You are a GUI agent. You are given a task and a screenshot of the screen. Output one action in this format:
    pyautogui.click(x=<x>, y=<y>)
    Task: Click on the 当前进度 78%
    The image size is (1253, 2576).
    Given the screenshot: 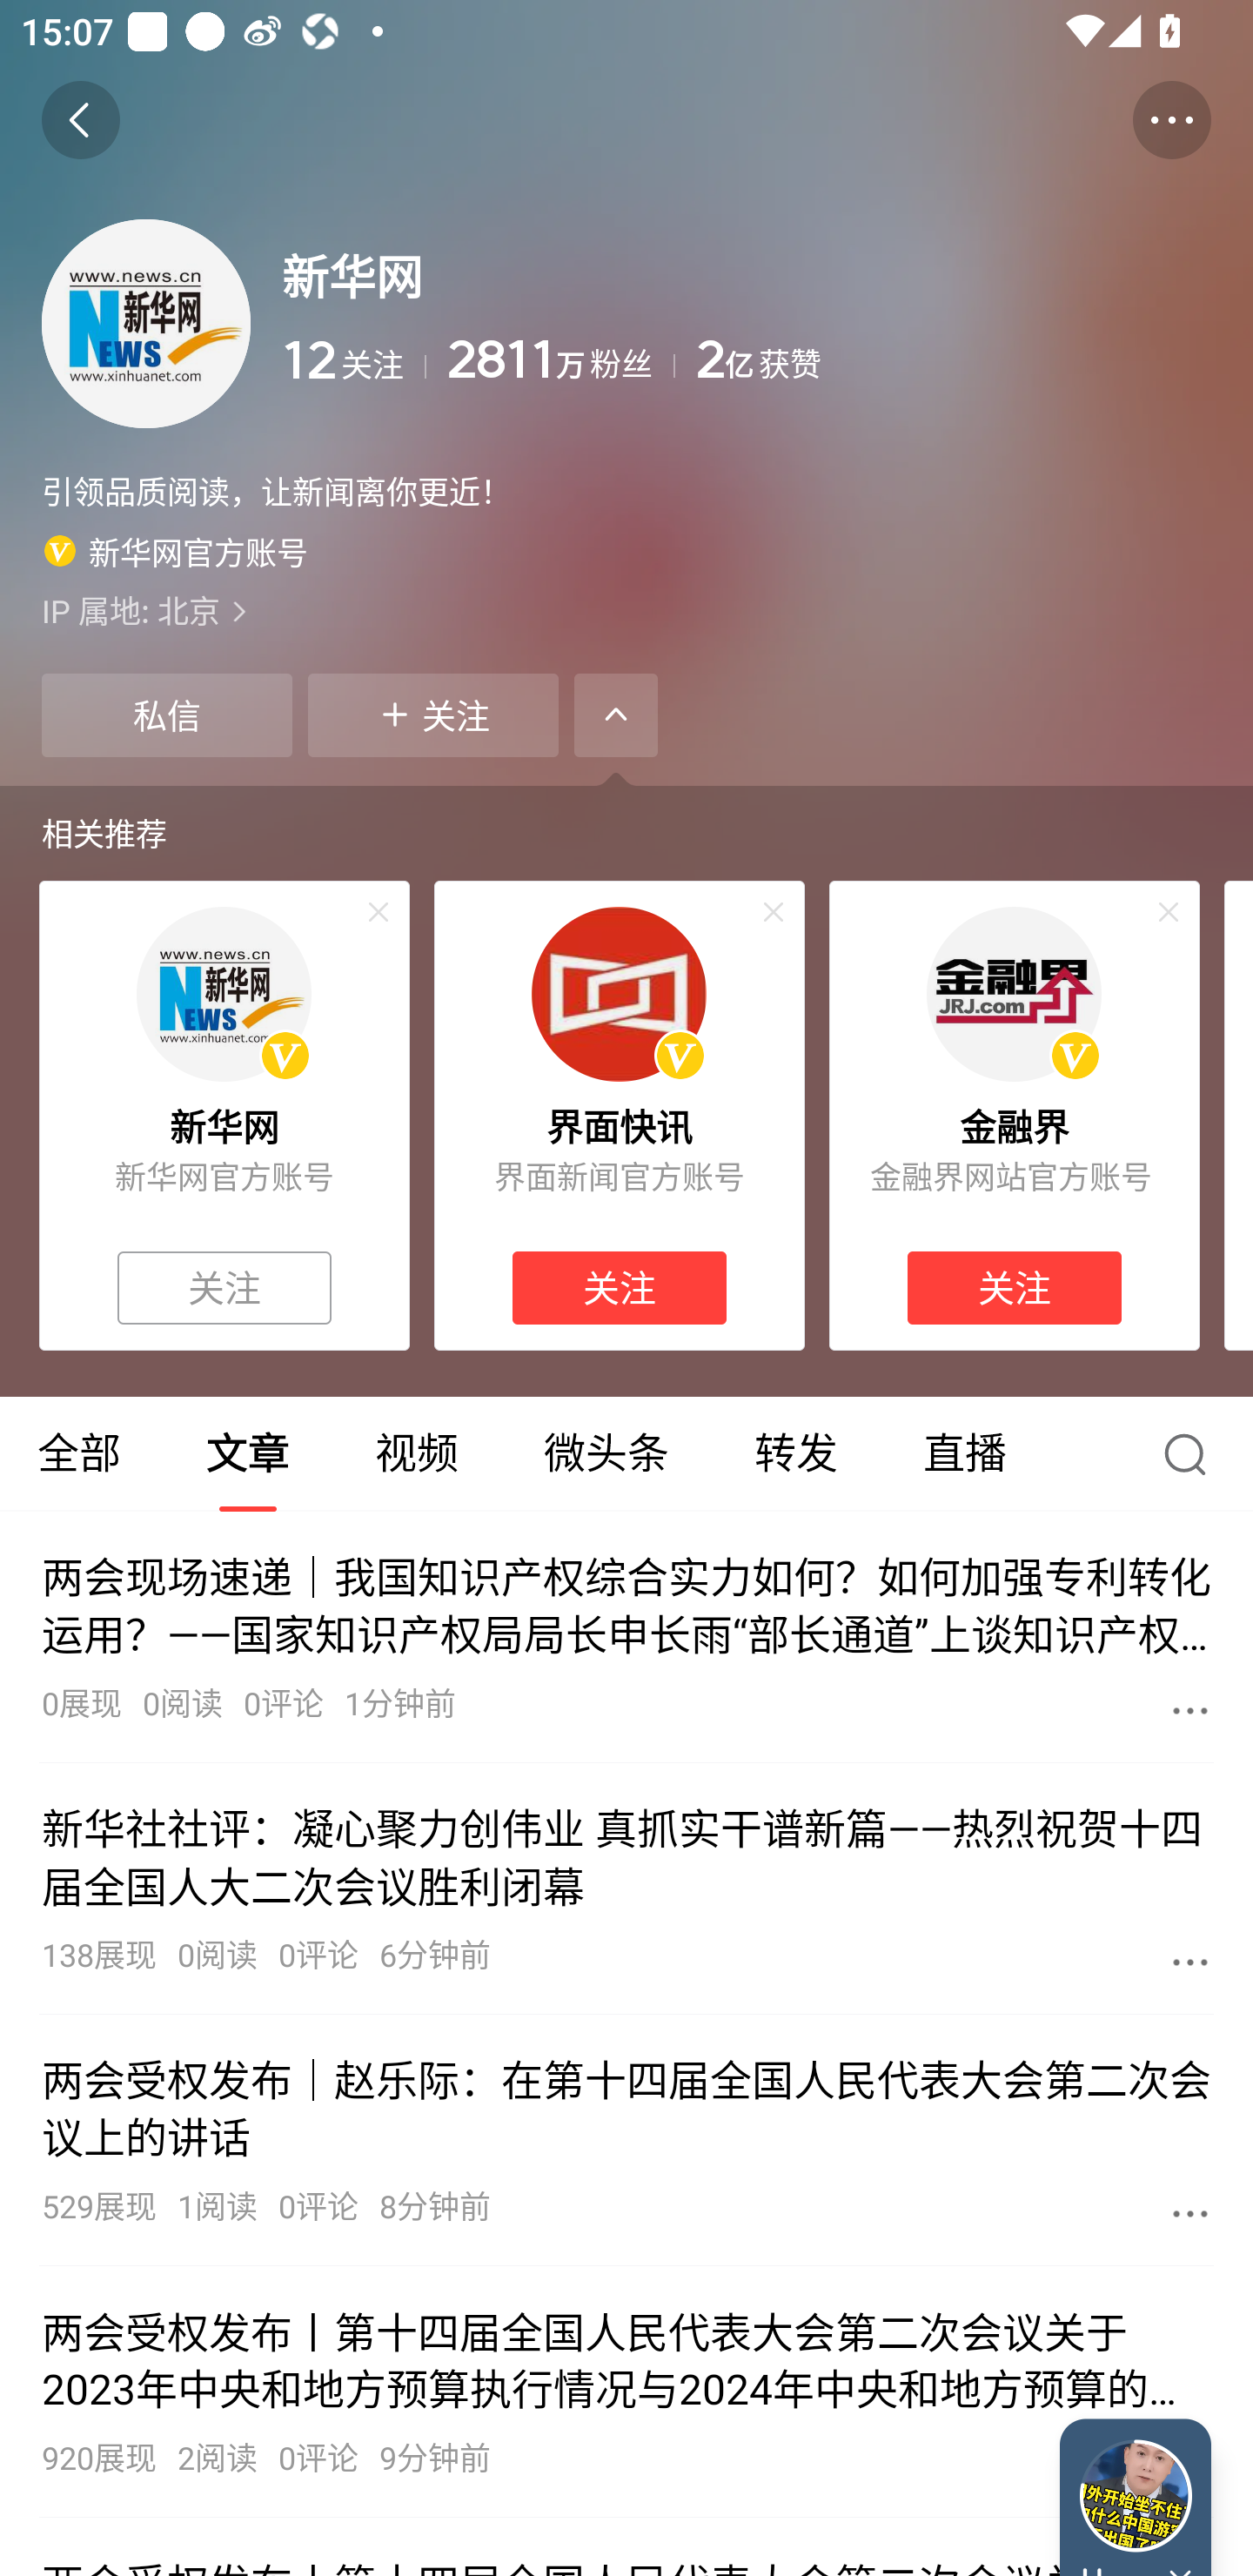 What is the action you would take?
    pyautogui.click(x=1136, y=2496)
    